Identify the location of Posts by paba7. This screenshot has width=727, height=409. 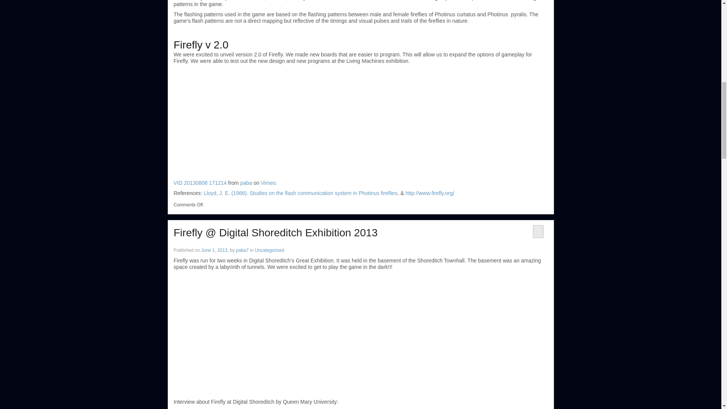
(242, 250).